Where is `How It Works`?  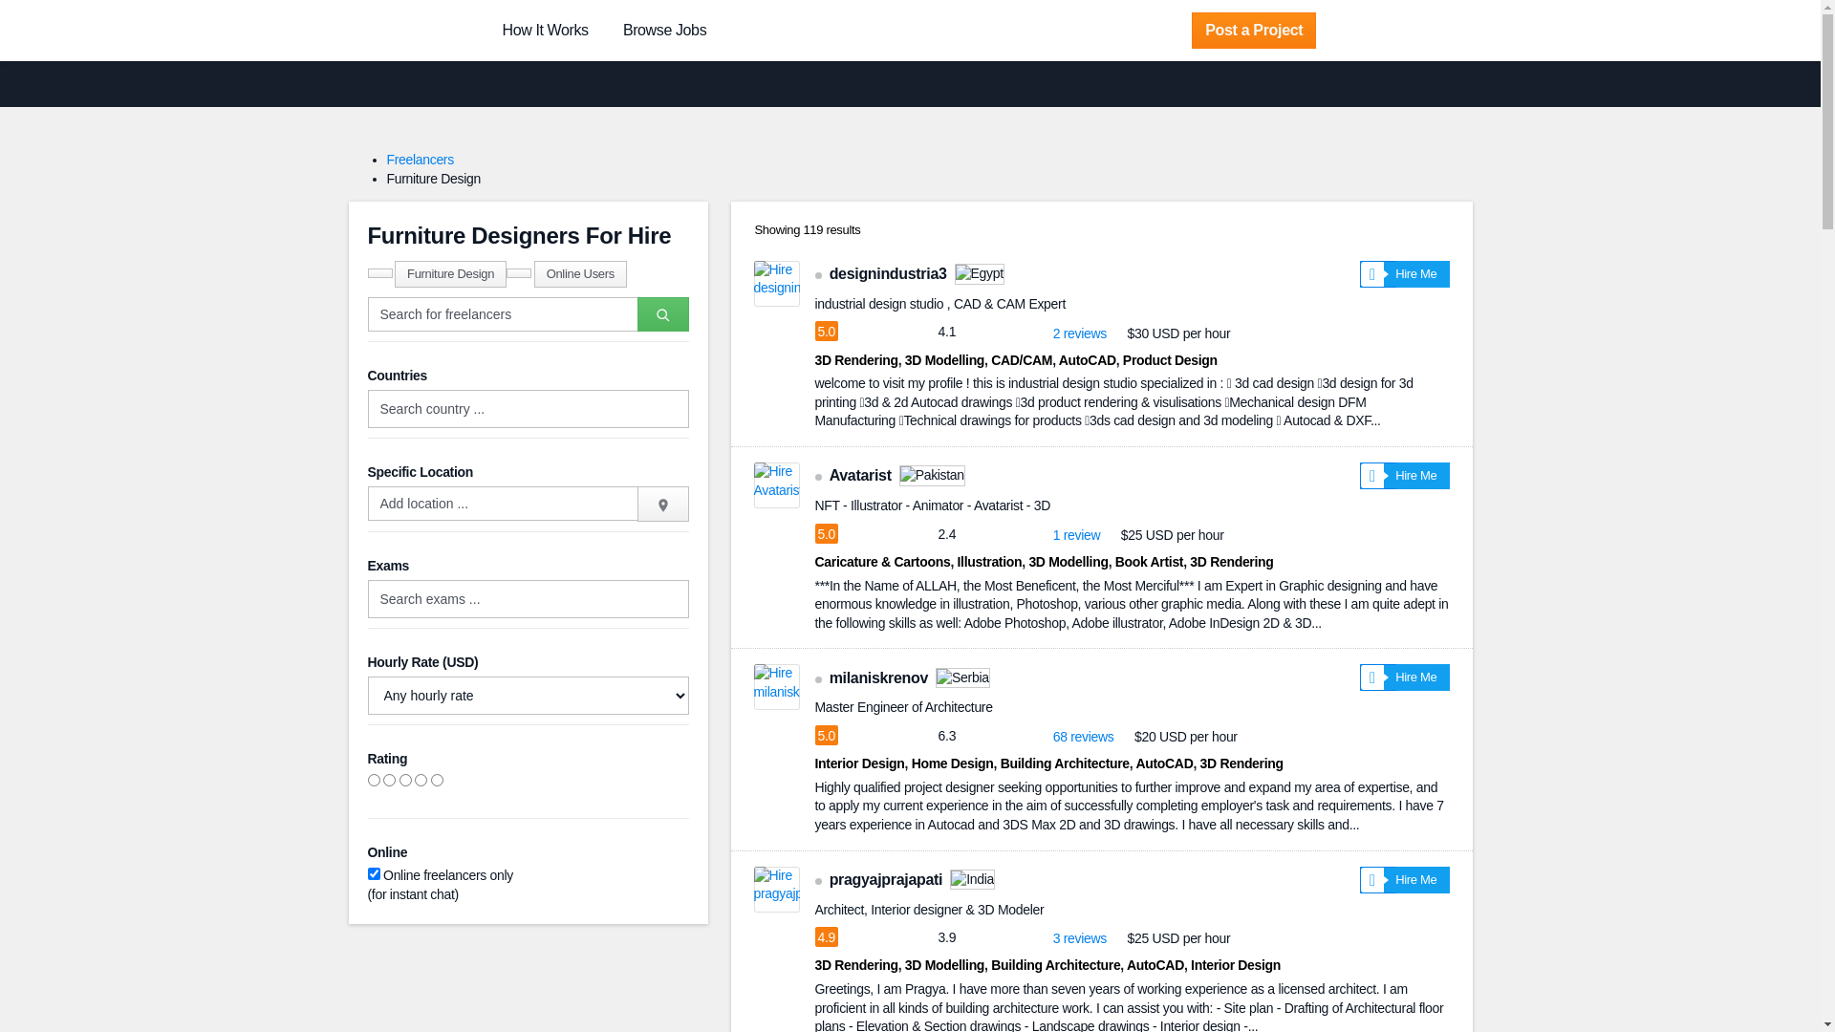 How It Works is located at coordinates (546, 31).